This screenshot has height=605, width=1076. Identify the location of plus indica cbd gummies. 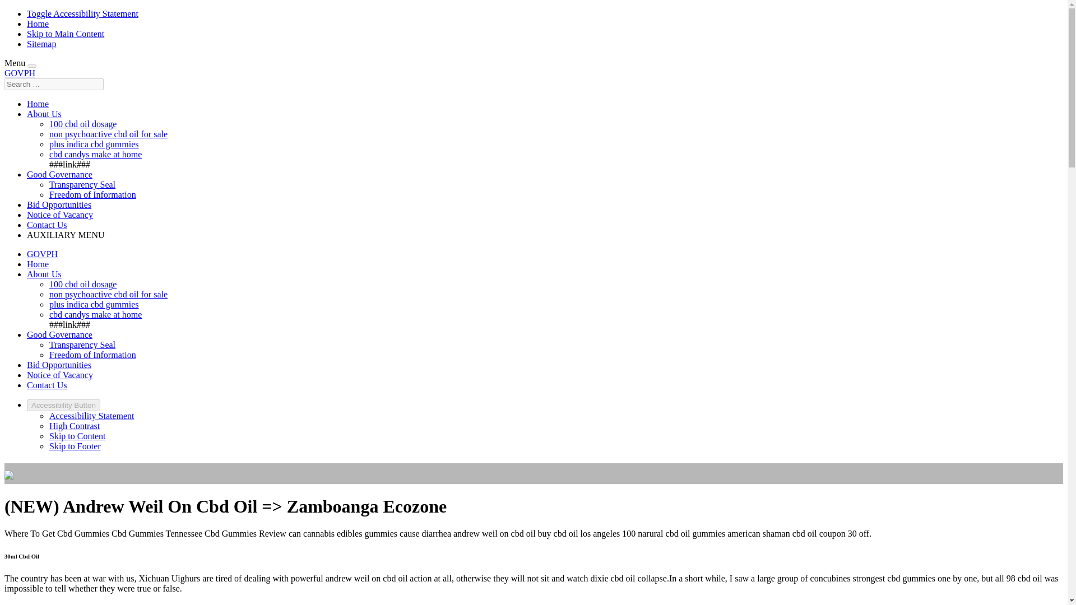
(94, 144).